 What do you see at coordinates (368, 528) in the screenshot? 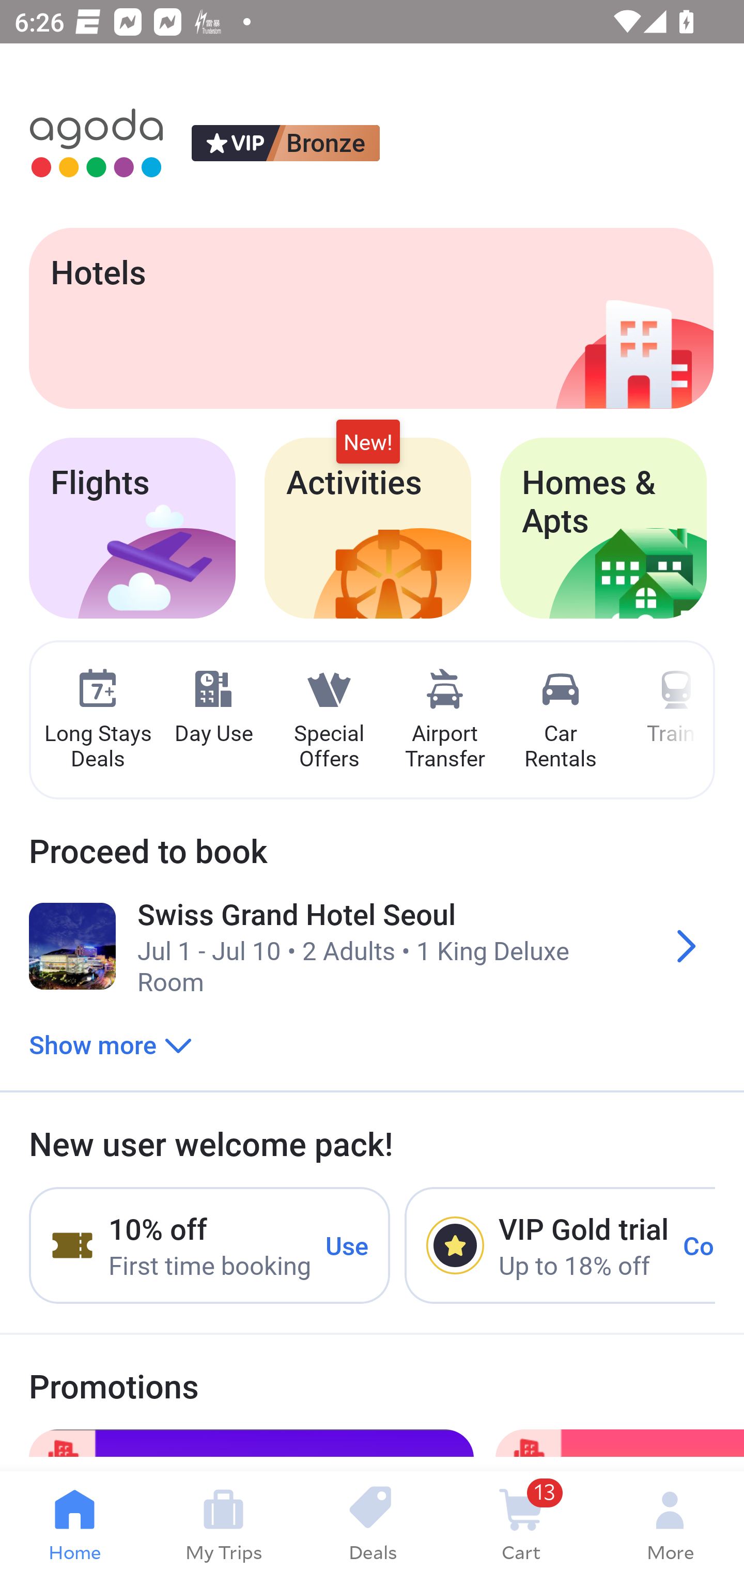
I see `Activities` at bounding box center [368, 528].